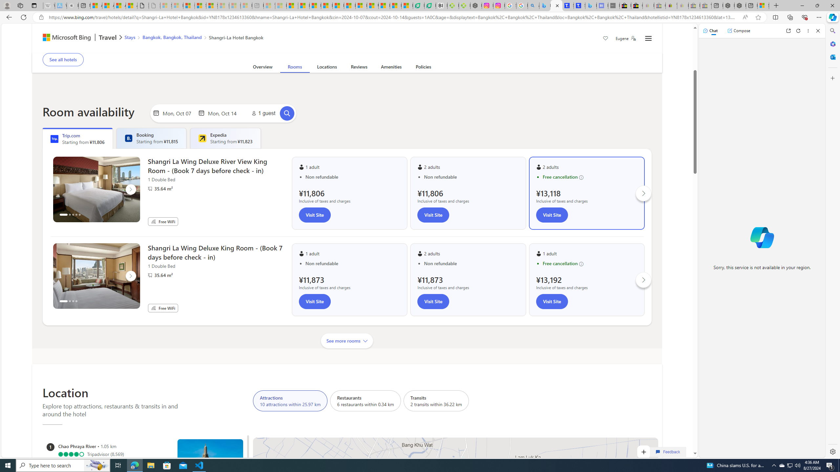 The width and height of the screenshot is (840, 472). I want to click on Threats and offensive language policy | eBay, so click(671, 6).